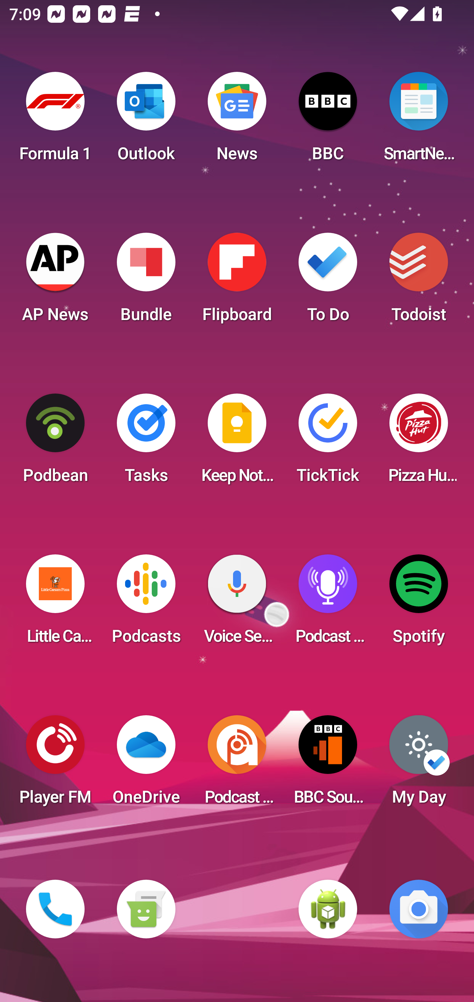  Describe the element at coordinates (328, 909) in the screenshot. I see `WebView Browser Tester` at that location.